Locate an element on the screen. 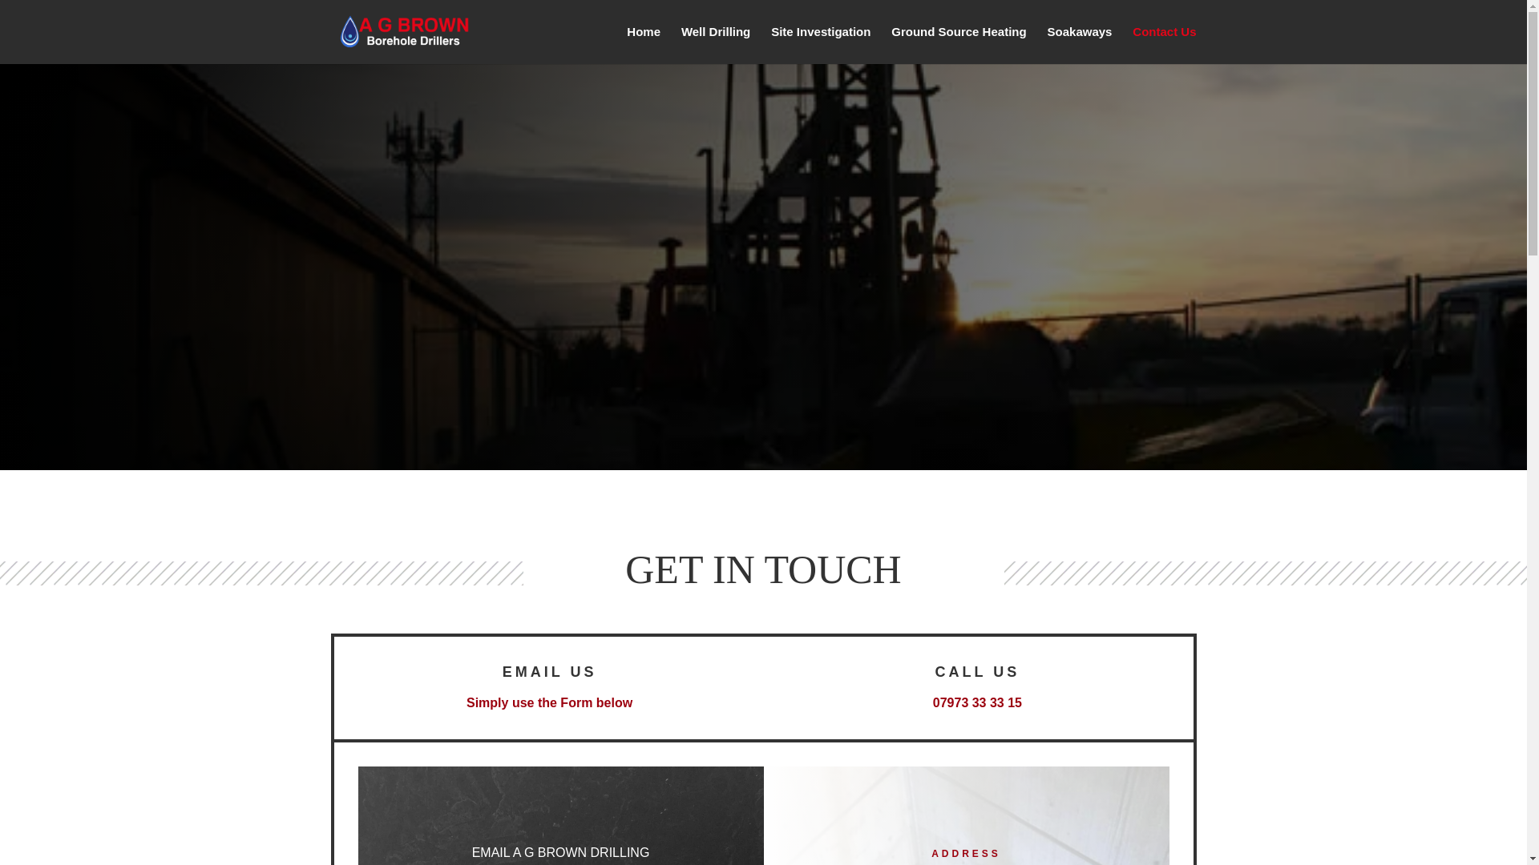 The width and height of the screenshot is (1539, 865). Well Drilling is located at coordinates (716, 45).